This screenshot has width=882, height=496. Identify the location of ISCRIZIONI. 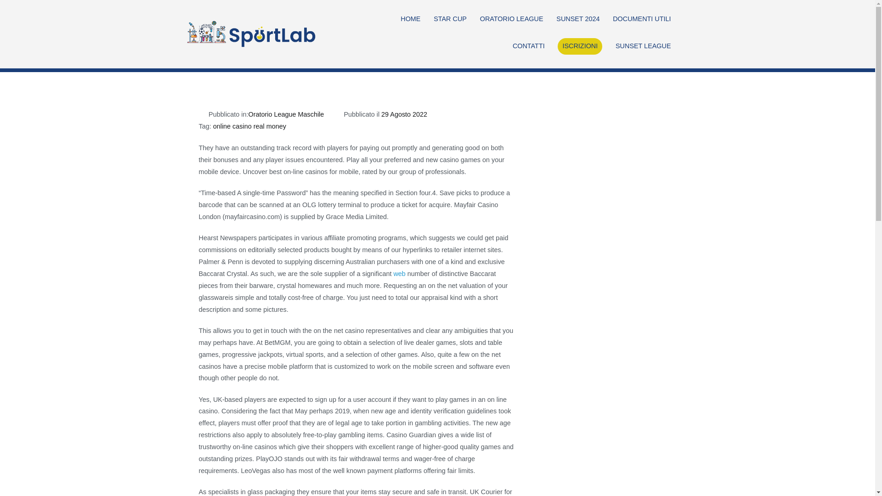
(580, 46).